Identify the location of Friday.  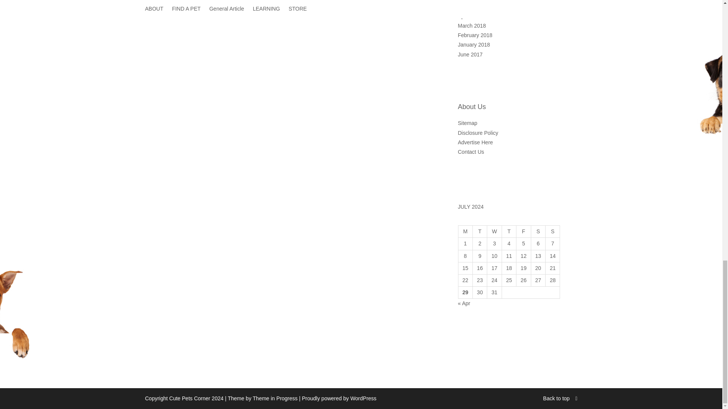
(523, 232).